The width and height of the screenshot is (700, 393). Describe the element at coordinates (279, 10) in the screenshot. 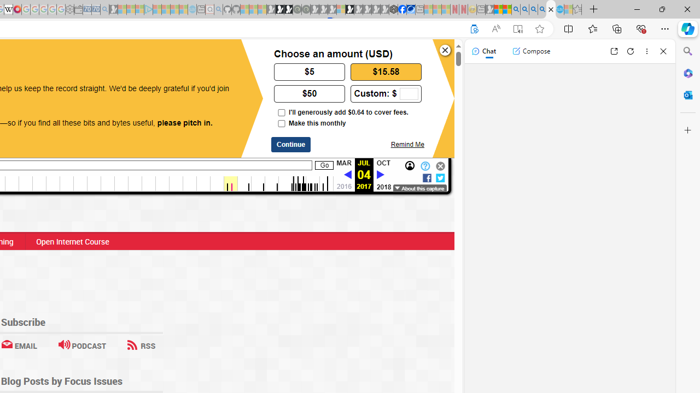

I see `Play Zoo Boom in your browser | Games from Microsoft Start` at that location.